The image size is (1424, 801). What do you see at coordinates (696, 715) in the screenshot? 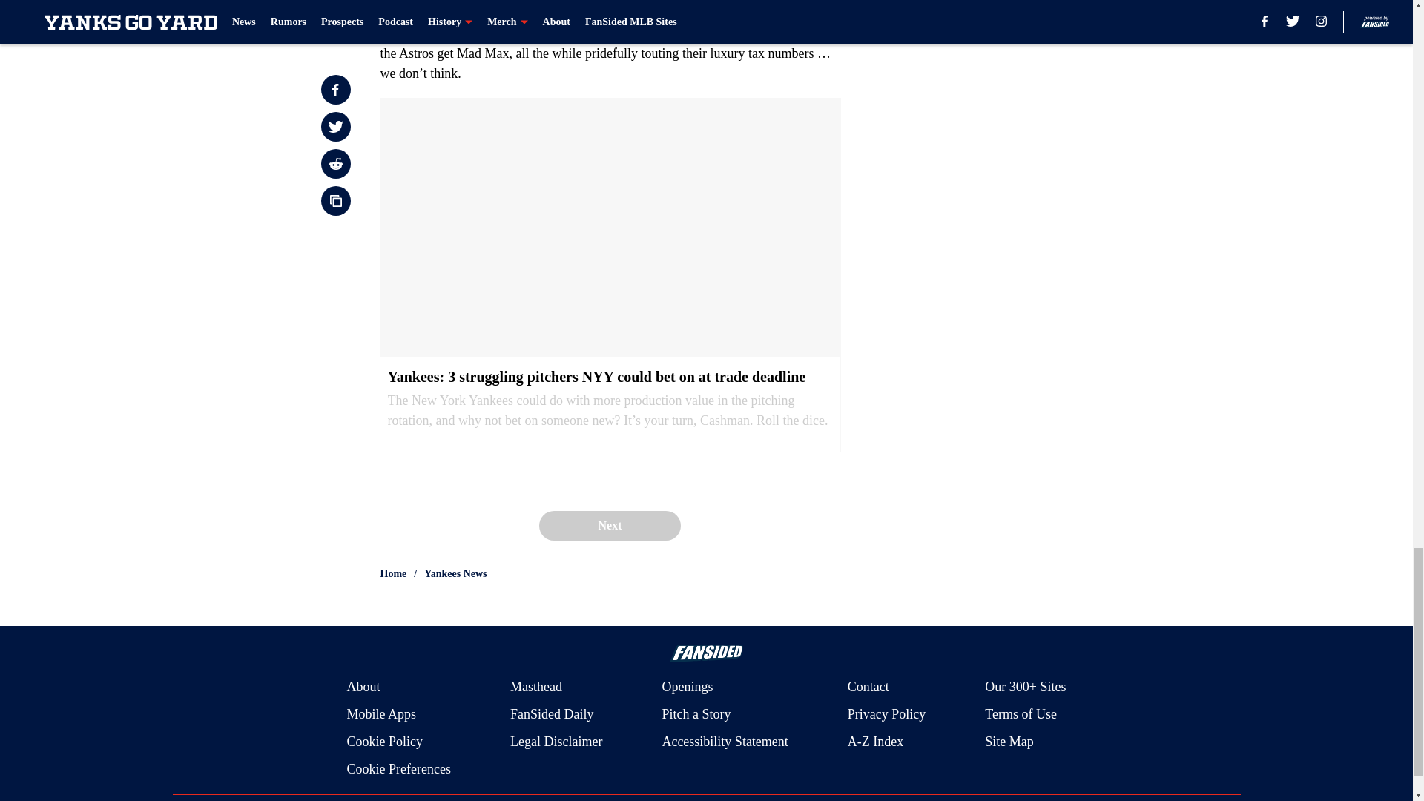
I see `Pitch a Story` at bounding box center [696, 715].